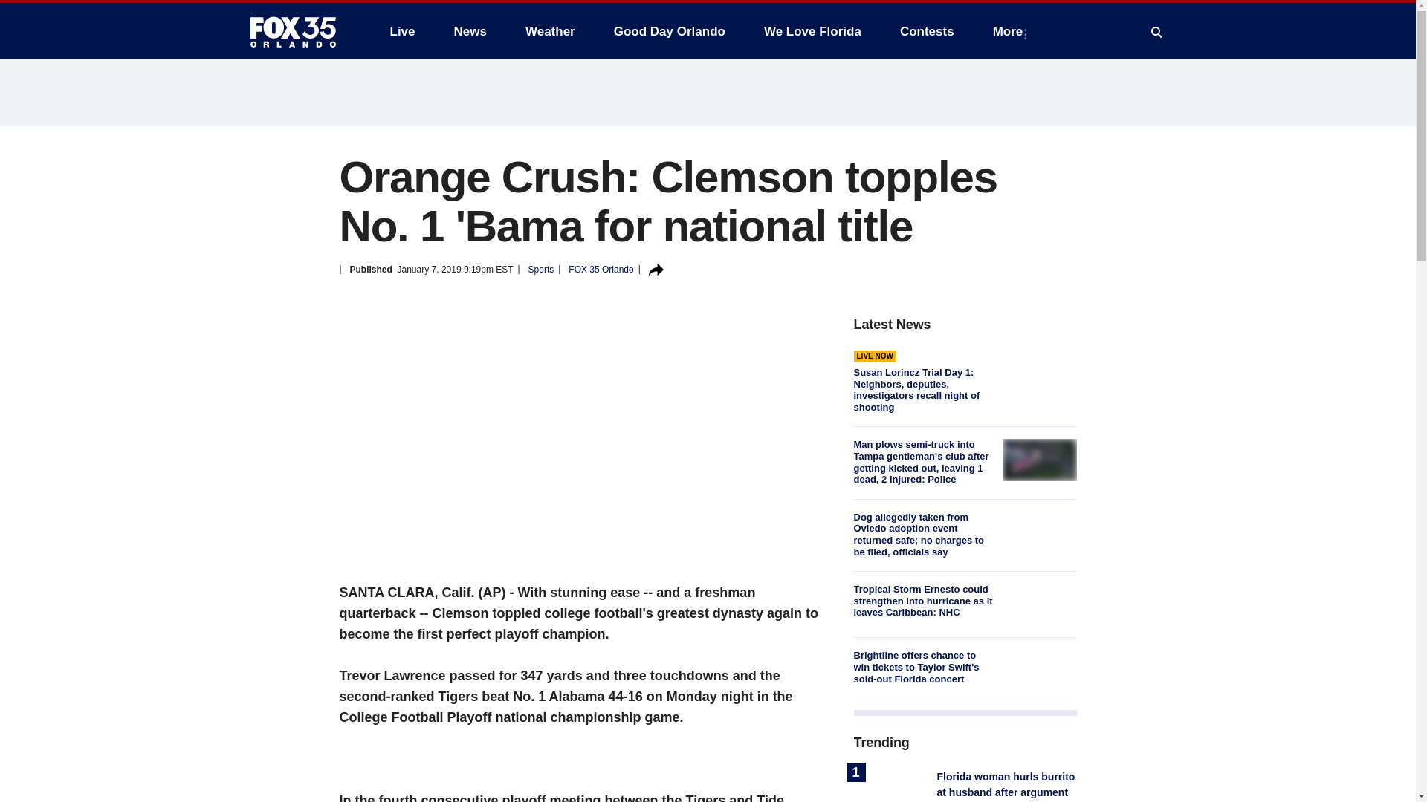  What do you see at coordinates (550, 31) in the screenshot?
I see `Weather` at bounding box center [550, 31].